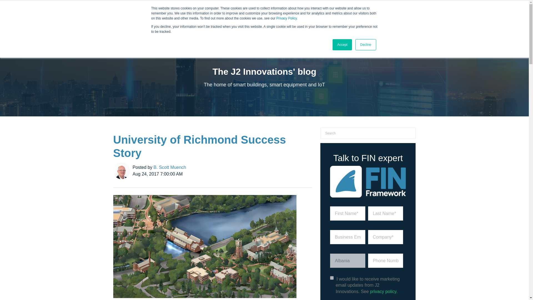 The height and width of the screenshot is (300, 533). I want to click on Accept, so click(343, 45).